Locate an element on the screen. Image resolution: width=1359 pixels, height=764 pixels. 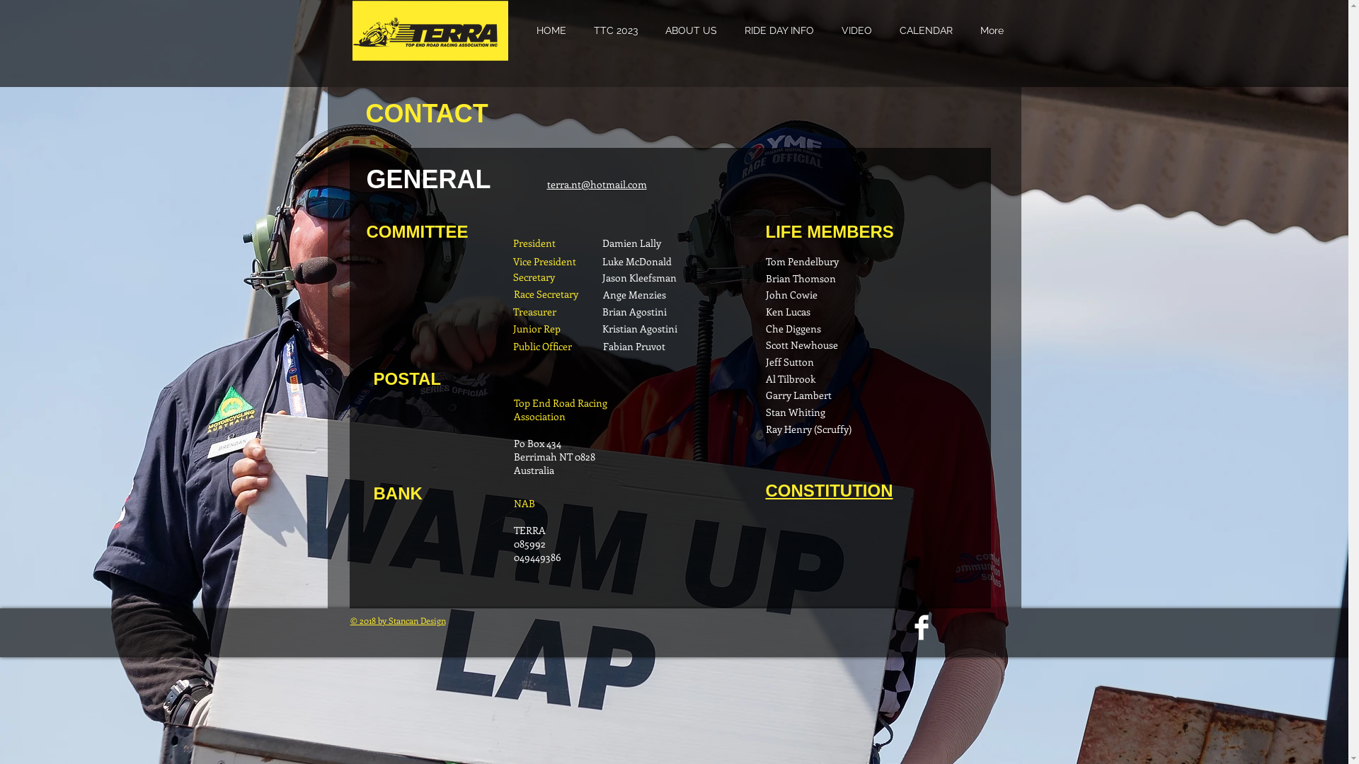
VIDEO is located at coordinates (857, 31).